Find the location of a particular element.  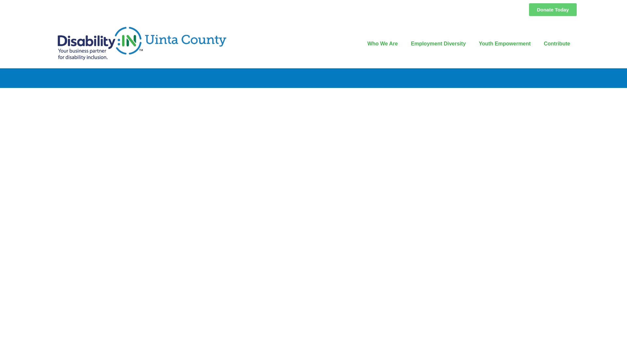

Donate Today is located at coordinates (553, 9).